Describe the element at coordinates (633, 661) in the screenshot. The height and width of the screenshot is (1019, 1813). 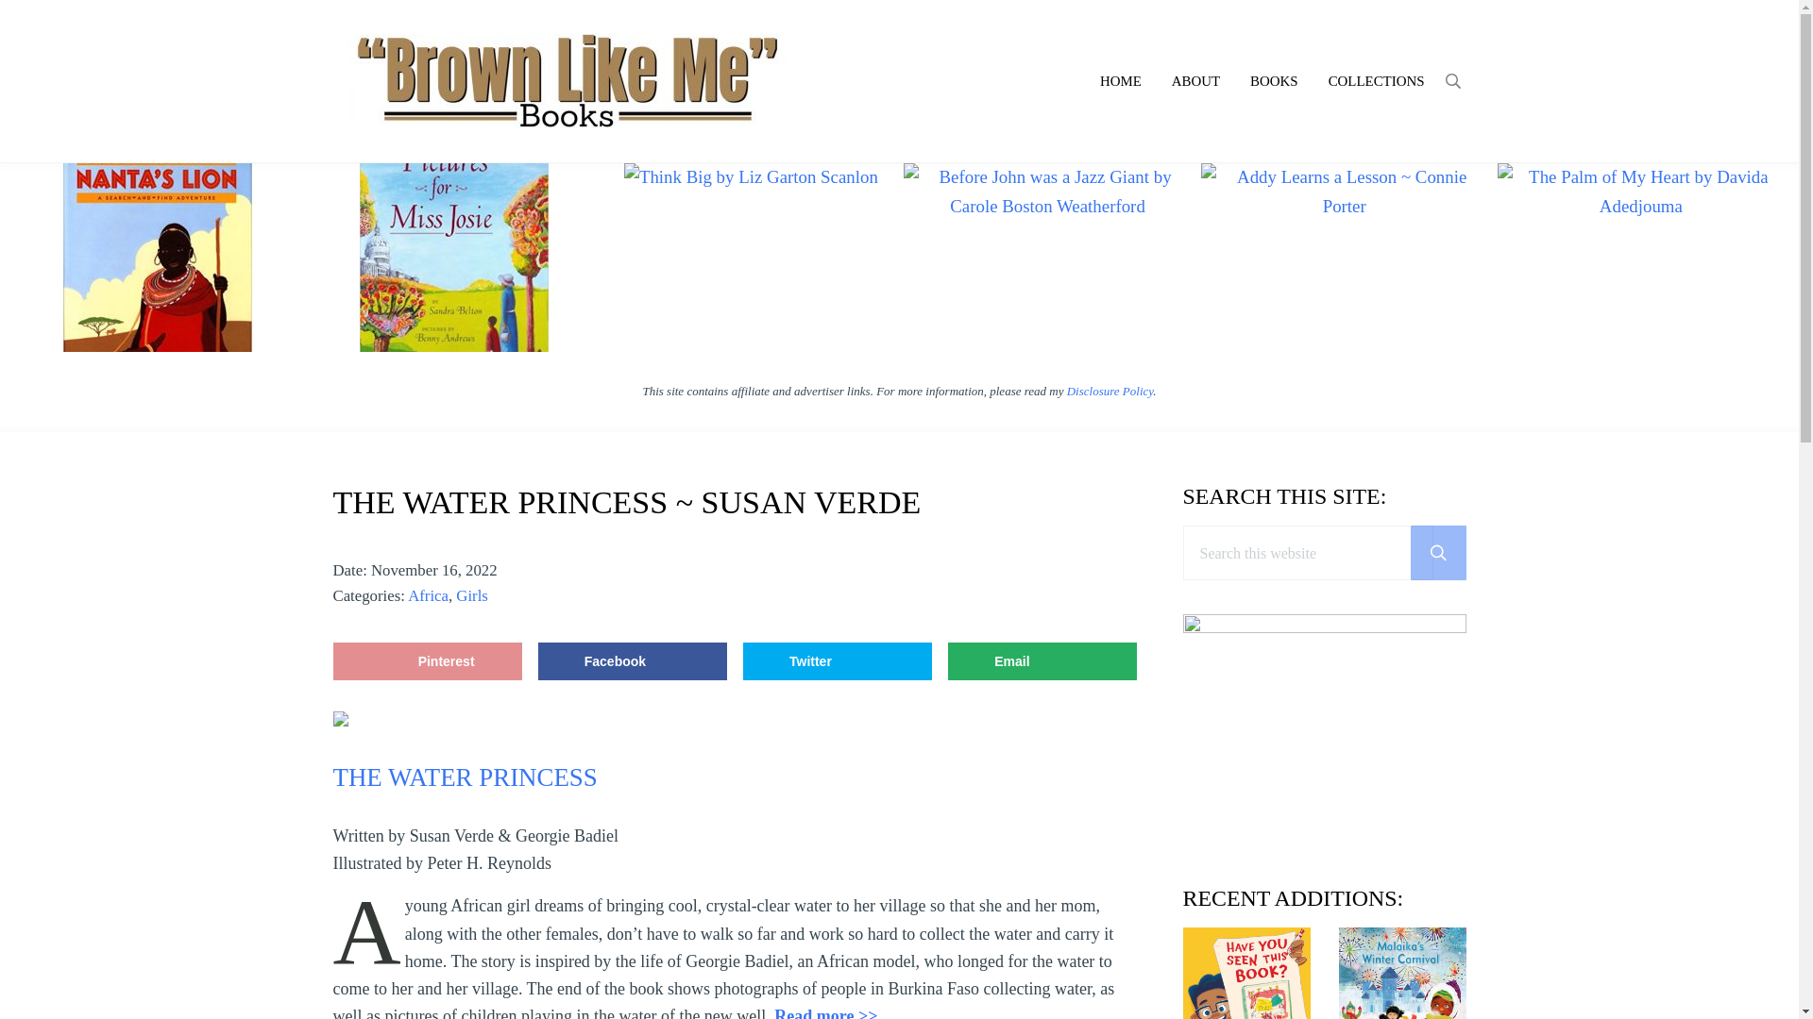
I see `Facebook` at that location.